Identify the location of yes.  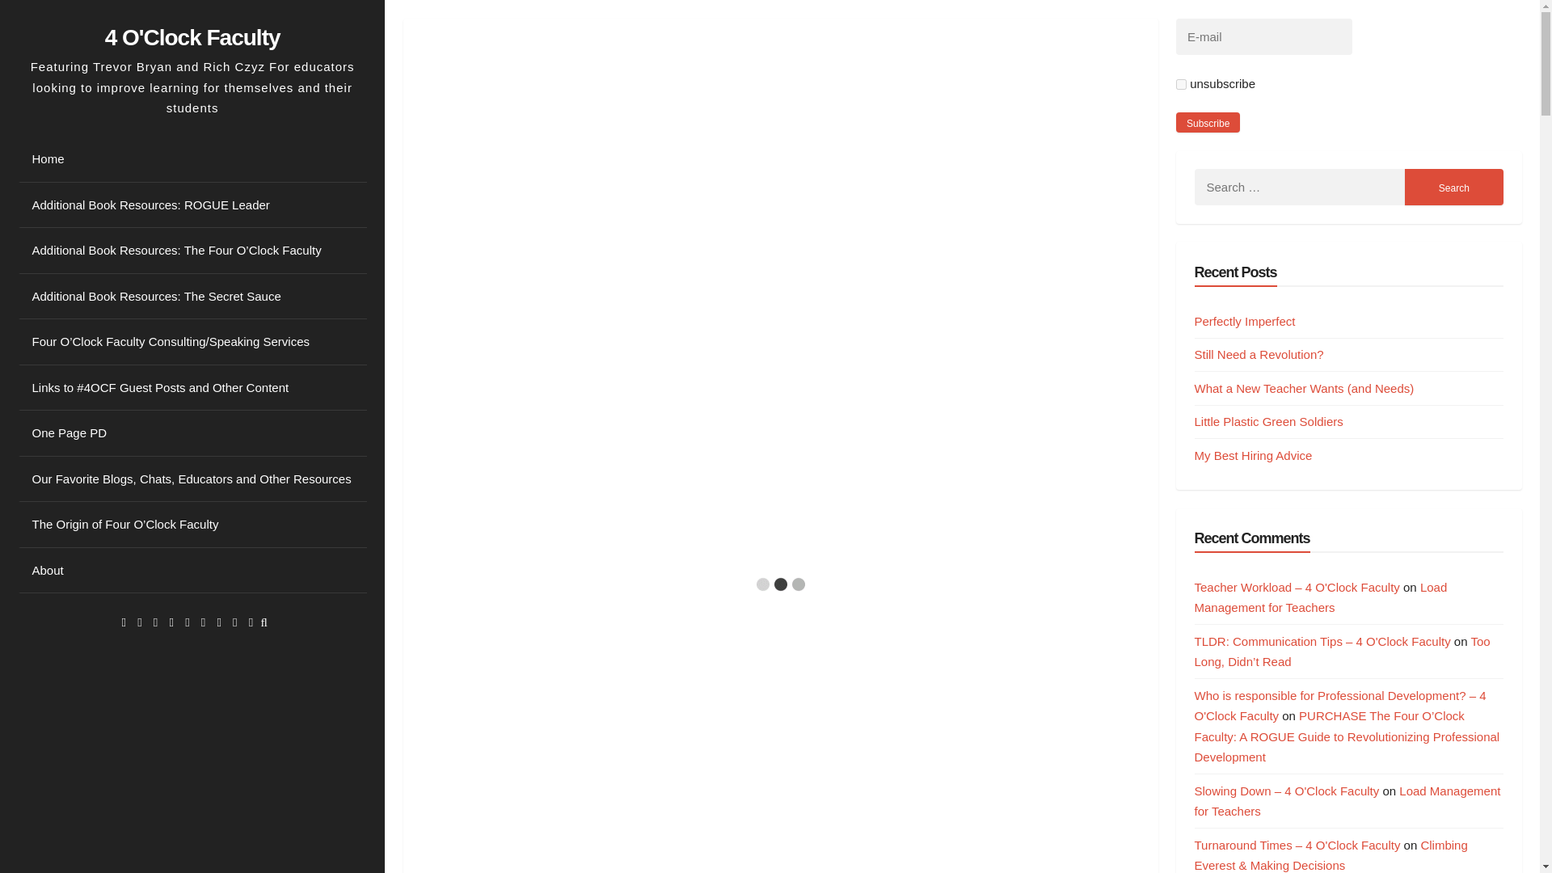
(1182, 84).